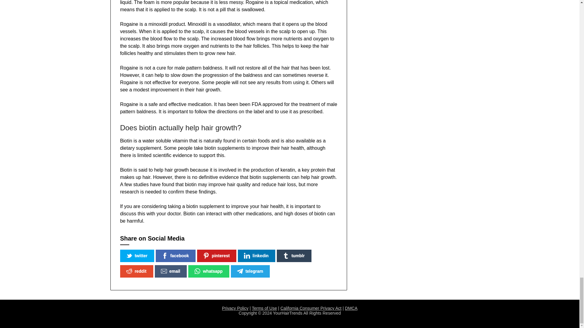 The image size is (584, 328). I want to click on twitter, so click(137, 256).